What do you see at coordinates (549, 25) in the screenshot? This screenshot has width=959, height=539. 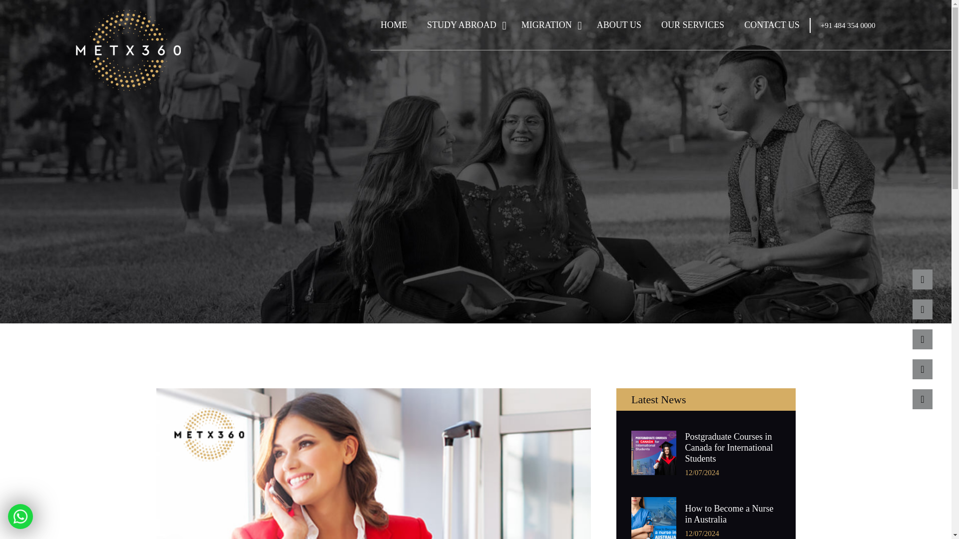 I see `MIGRATION` at bounding box center [549, 25].